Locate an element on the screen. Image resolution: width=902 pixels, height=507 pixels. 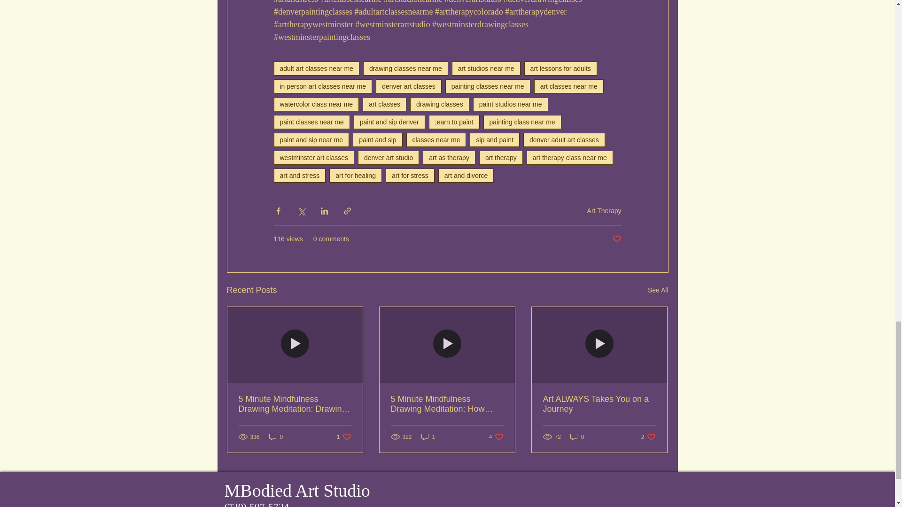
watercolor class near me is located at coordinates (316, 104).